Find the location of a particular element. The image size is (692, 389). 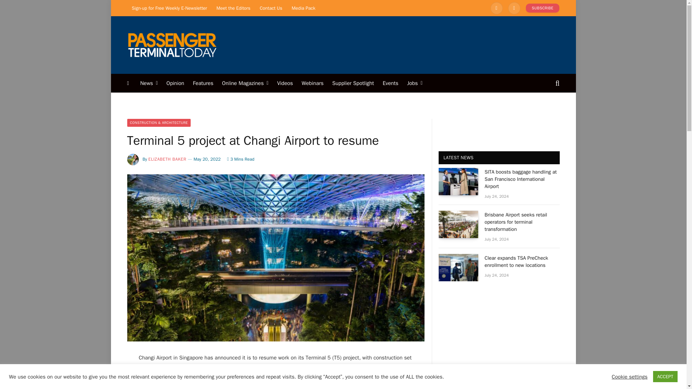

Posts by Elizabeth Baker is located at coordinates (167, 159).